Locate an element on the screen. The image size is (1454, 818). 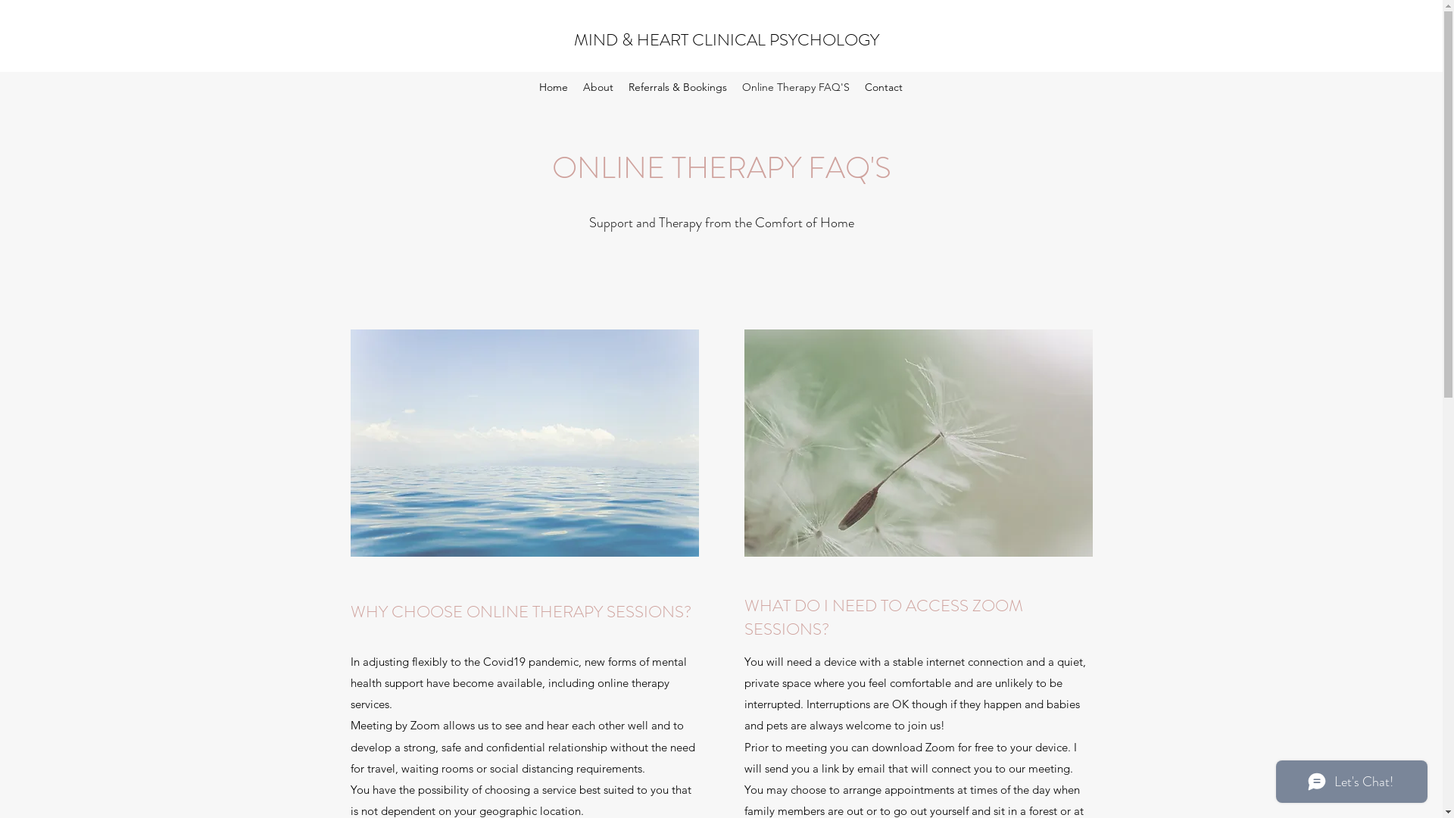
Referrals & Bookings is located at coordinates (678, 87).